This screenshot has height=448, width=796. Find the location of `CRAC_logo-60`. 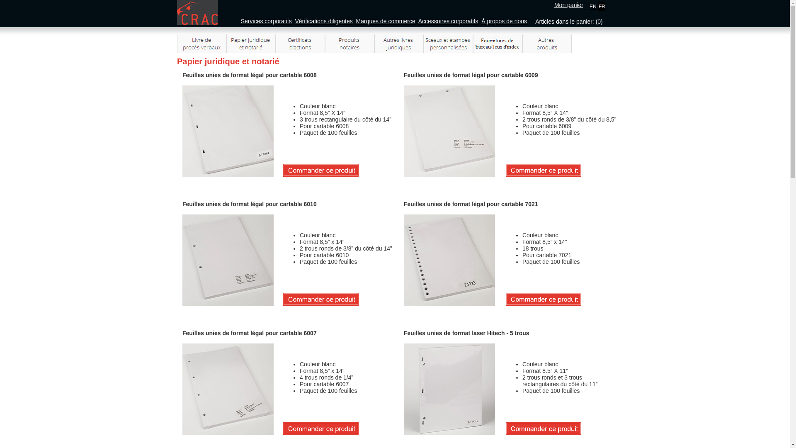

CRAC_logo-60 is located at coordinates (197, 12).